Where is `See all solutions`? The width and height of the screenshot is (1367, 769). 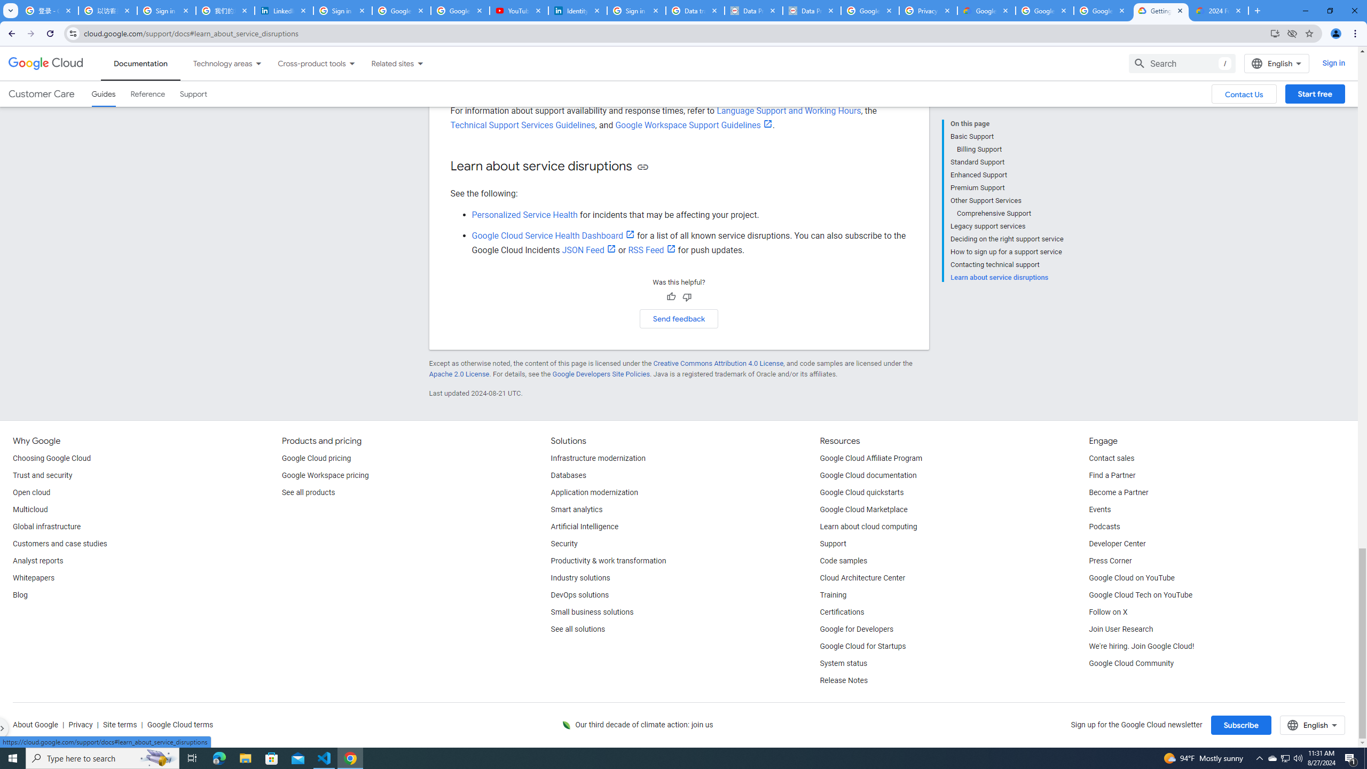
See all solutions is located at coordinates (578, 630).